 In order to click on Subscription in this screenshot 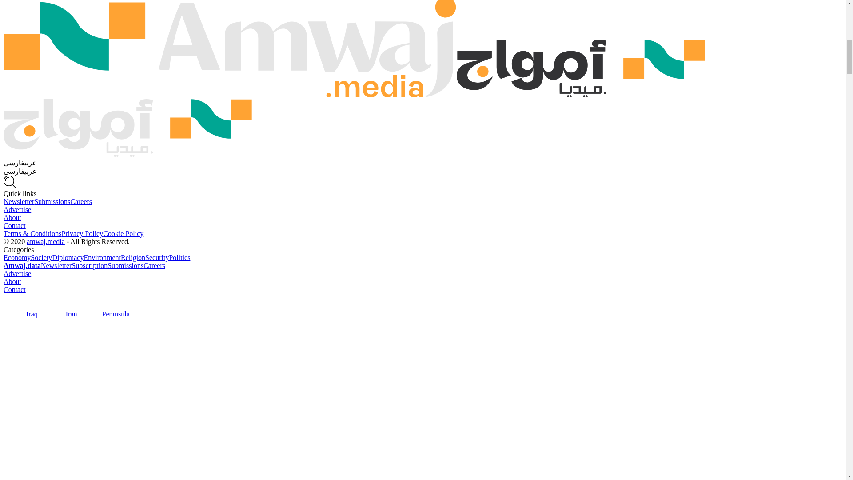, I will do `click(89, 265)`.